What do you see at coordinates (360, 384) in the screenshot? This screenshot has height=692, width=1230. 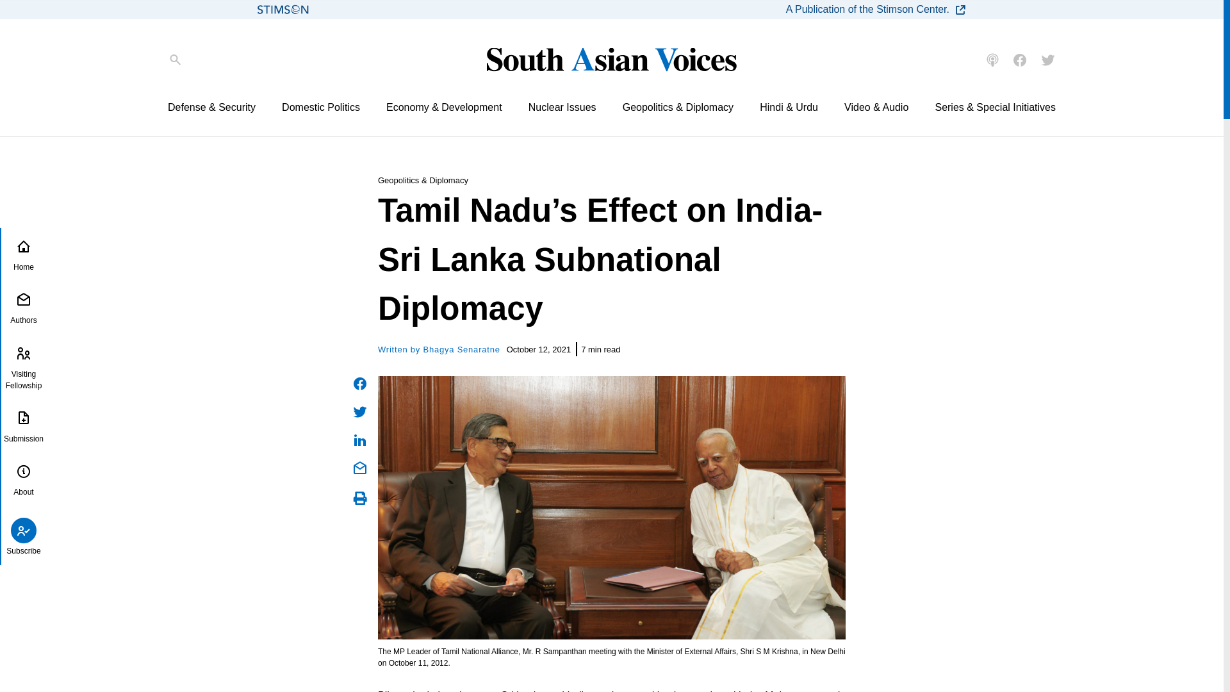 I see `Share at Facebook` at bounding box center [360, 384].